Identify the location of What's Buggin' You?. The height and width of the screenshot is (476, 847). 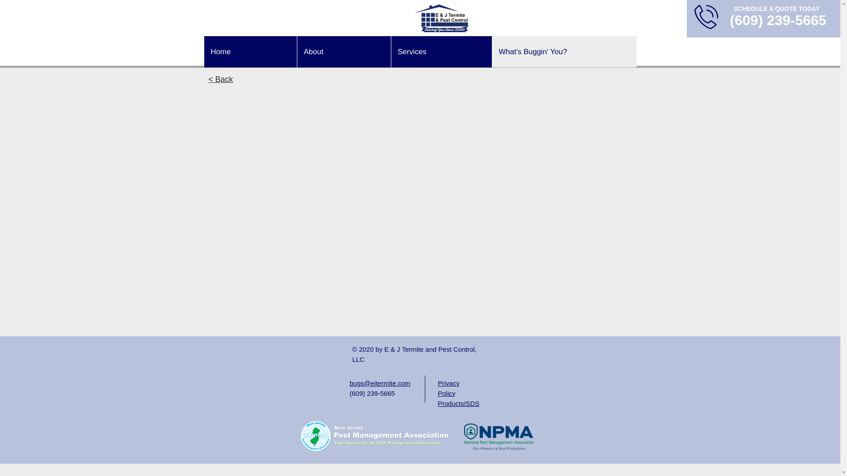
(563, 52).